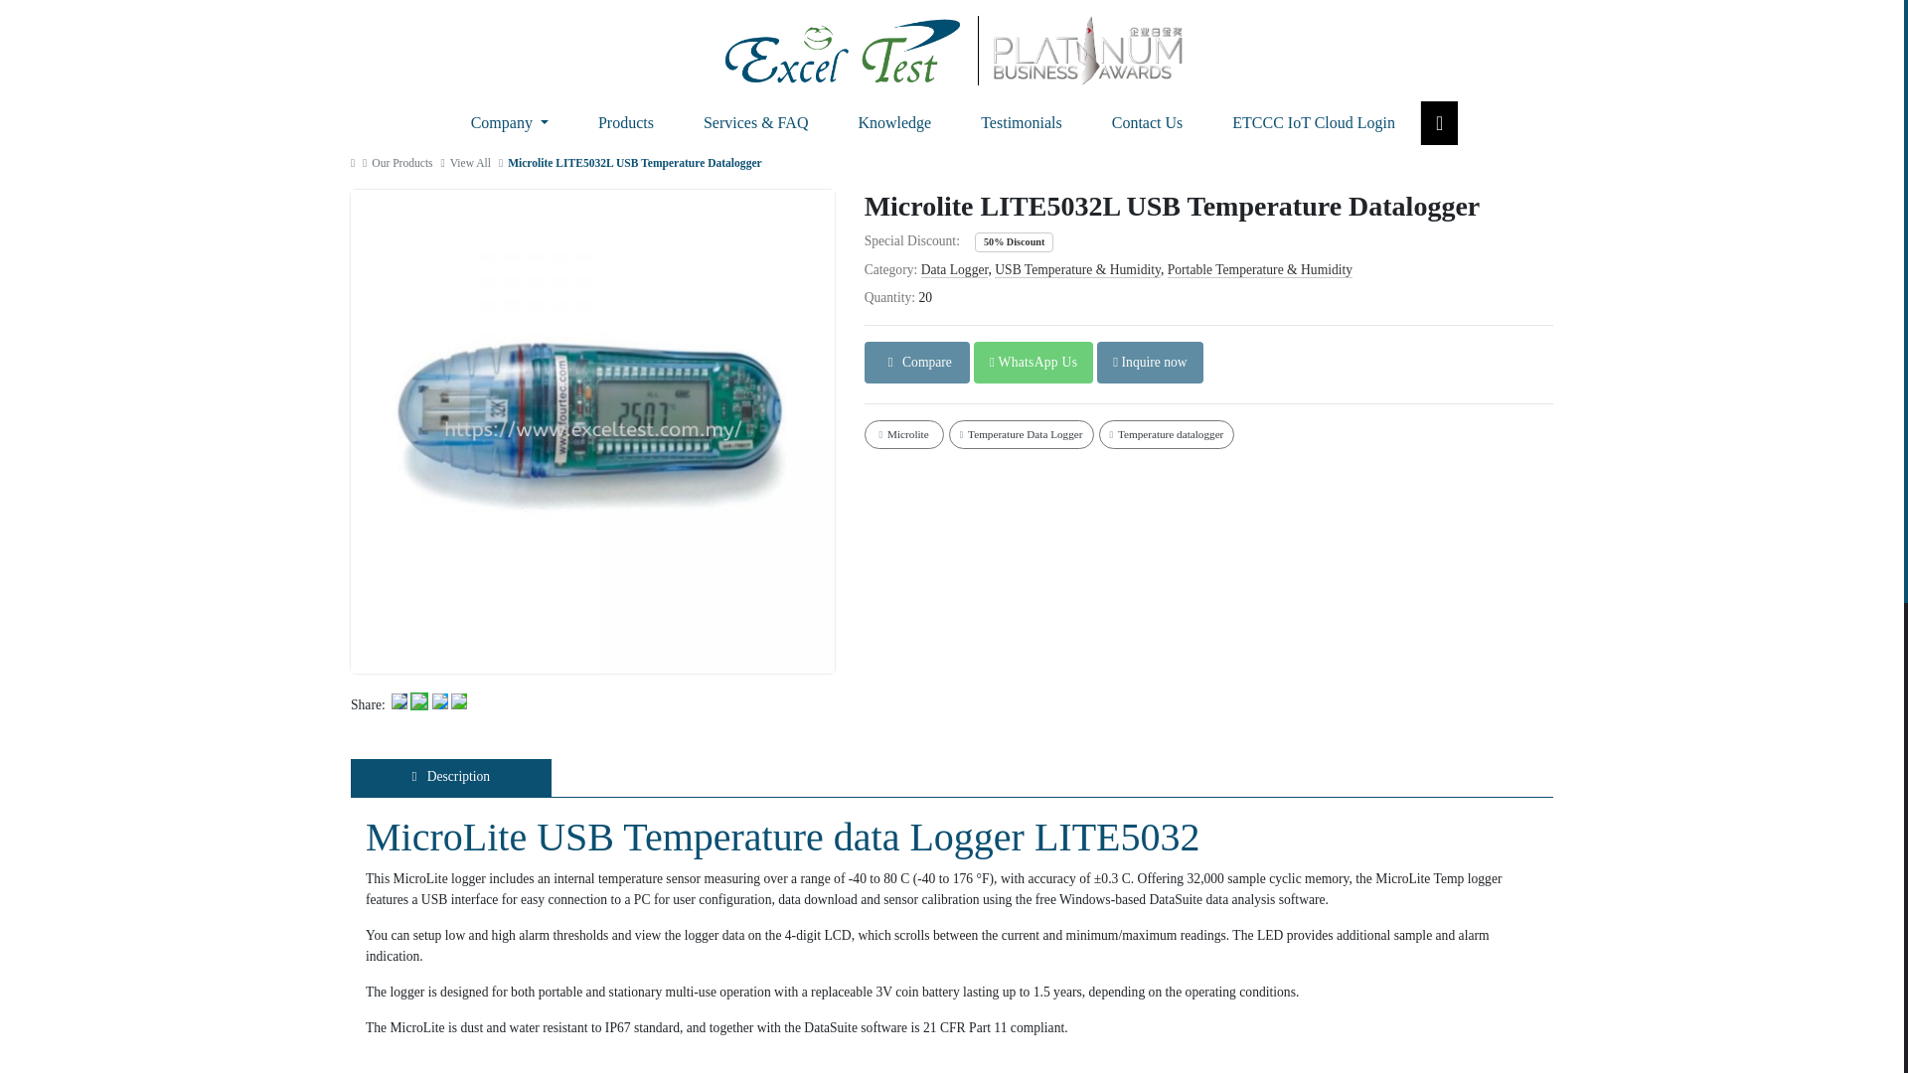  What do you see at coordinates (893, 122) in the screenshot?
I see `Knowledge` at bounding box center [893, 122].